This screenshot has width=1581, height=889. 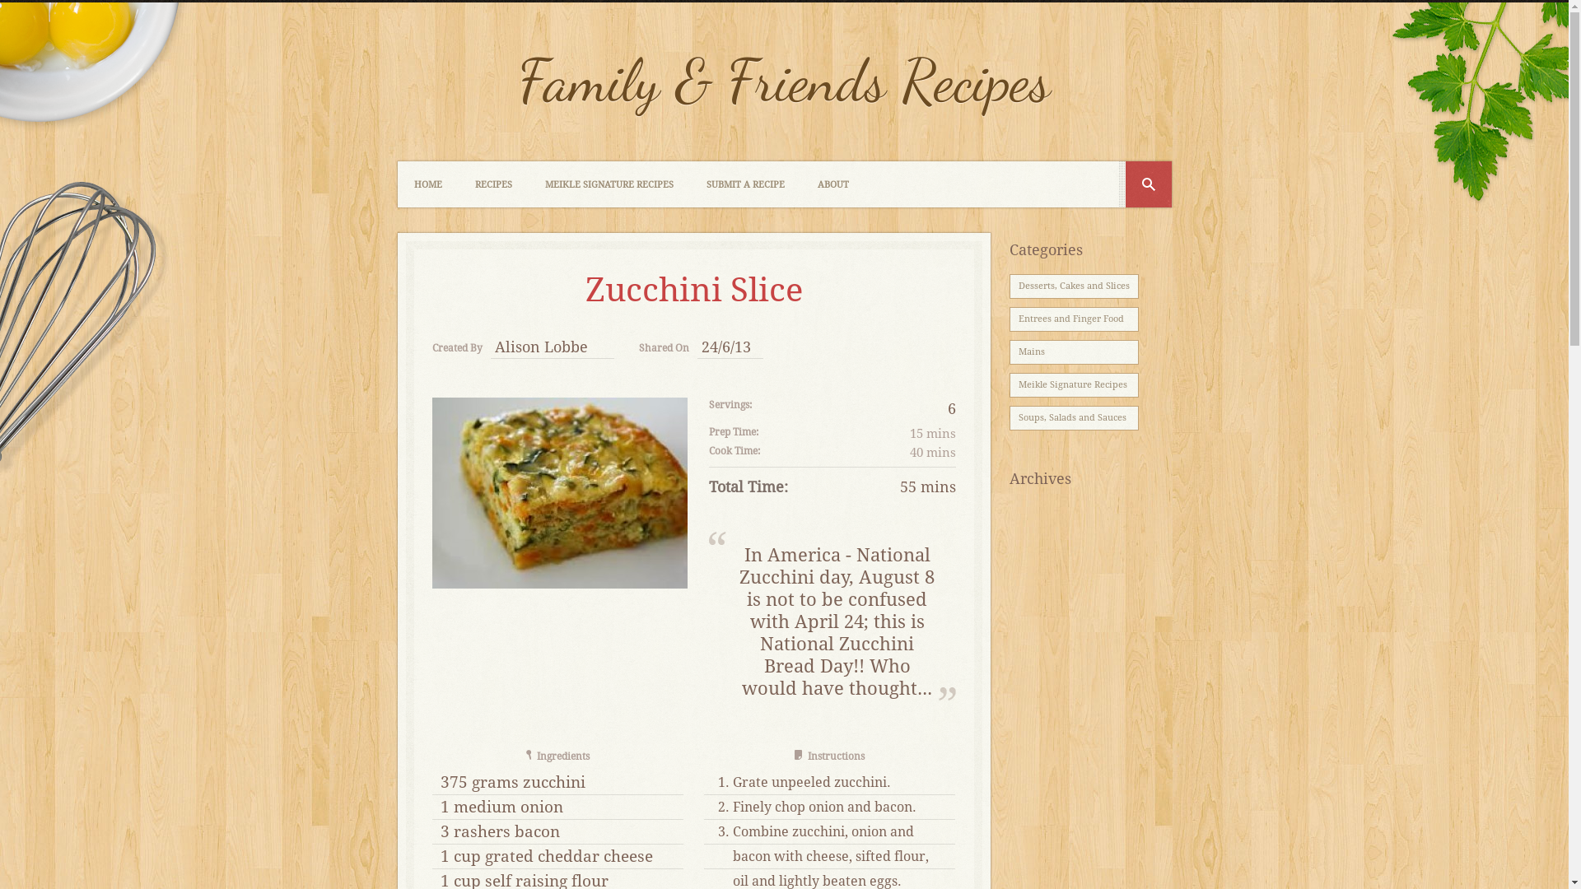 What do you see at coordinates (492, 184) in the screenshot?
I see `RECIPES` at bounding box center [492, 184].